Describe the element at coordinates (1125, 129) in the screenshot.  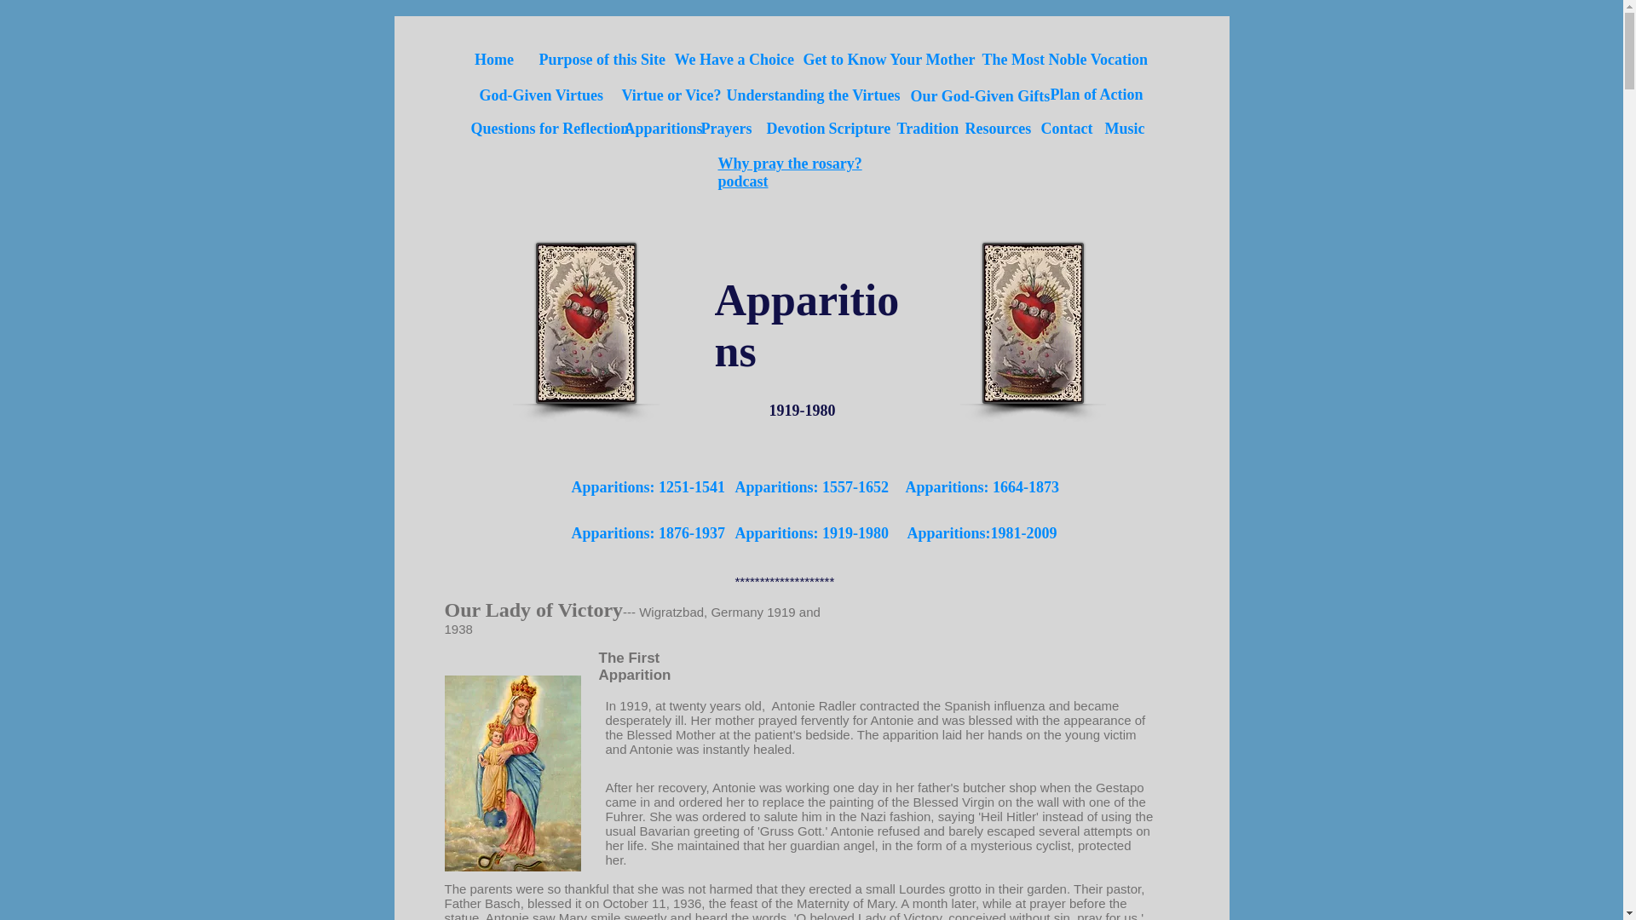
I see `Music` at that location.